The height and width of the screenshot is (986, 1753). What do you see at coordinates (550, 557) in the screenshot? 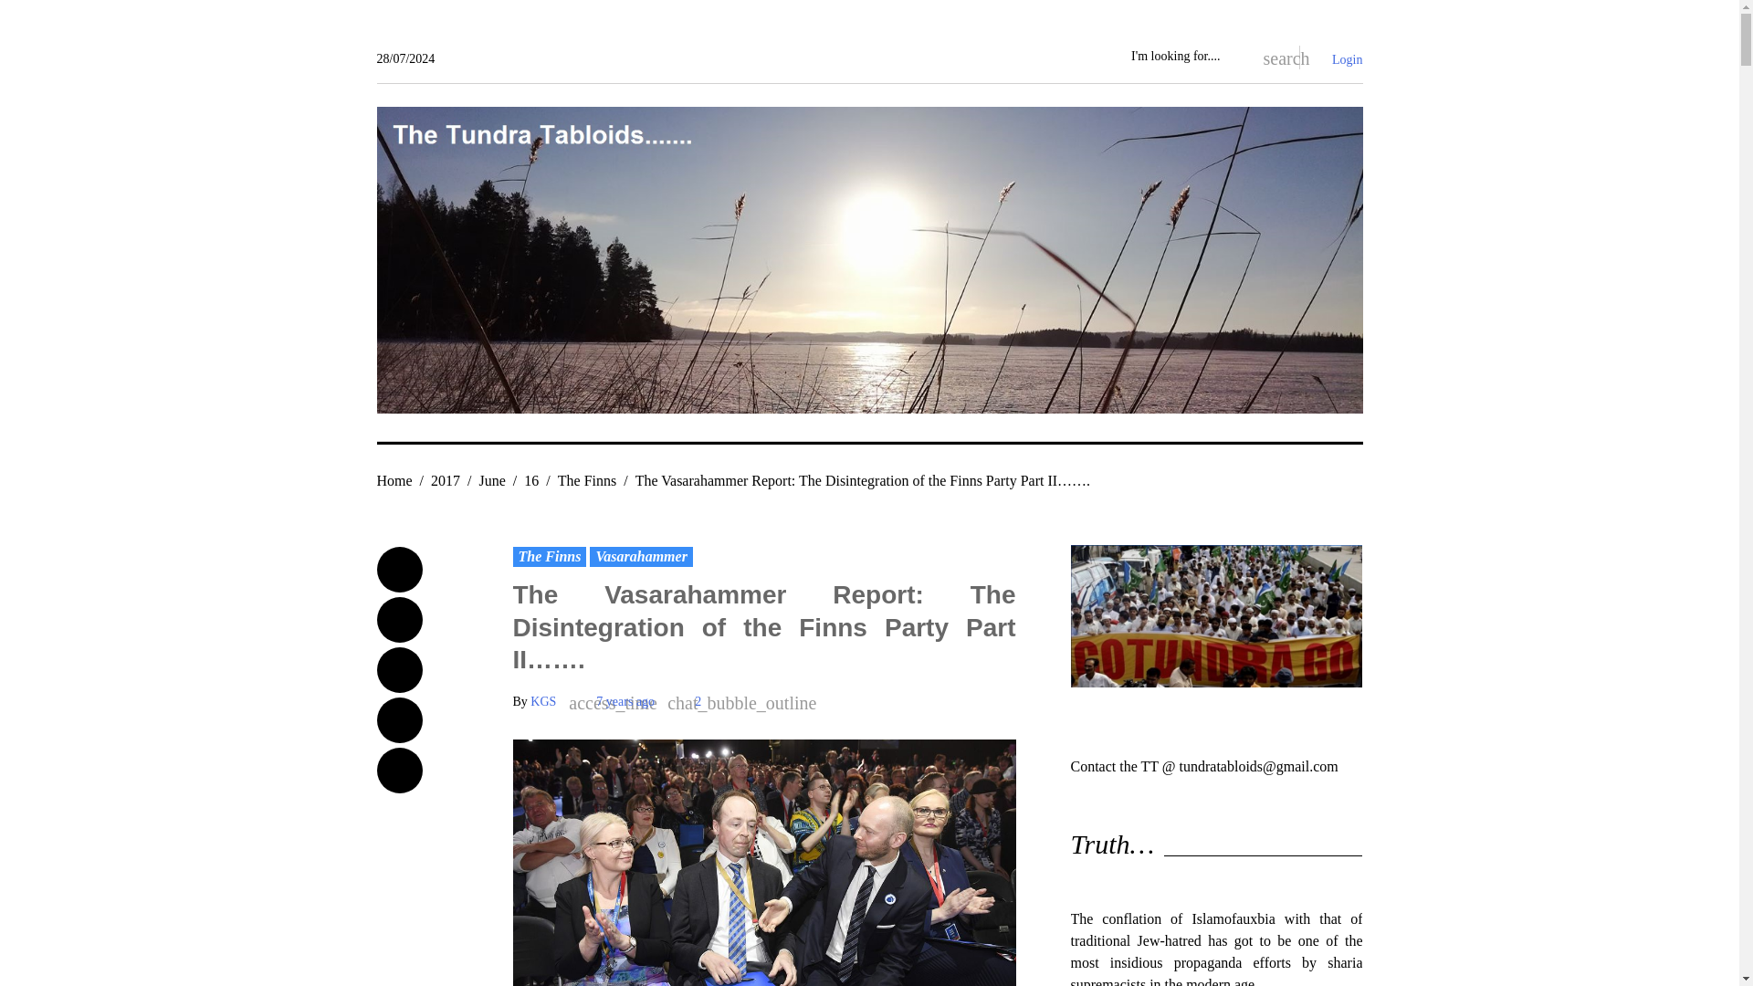
I see `The Finns` at bounding box center [550, 557].